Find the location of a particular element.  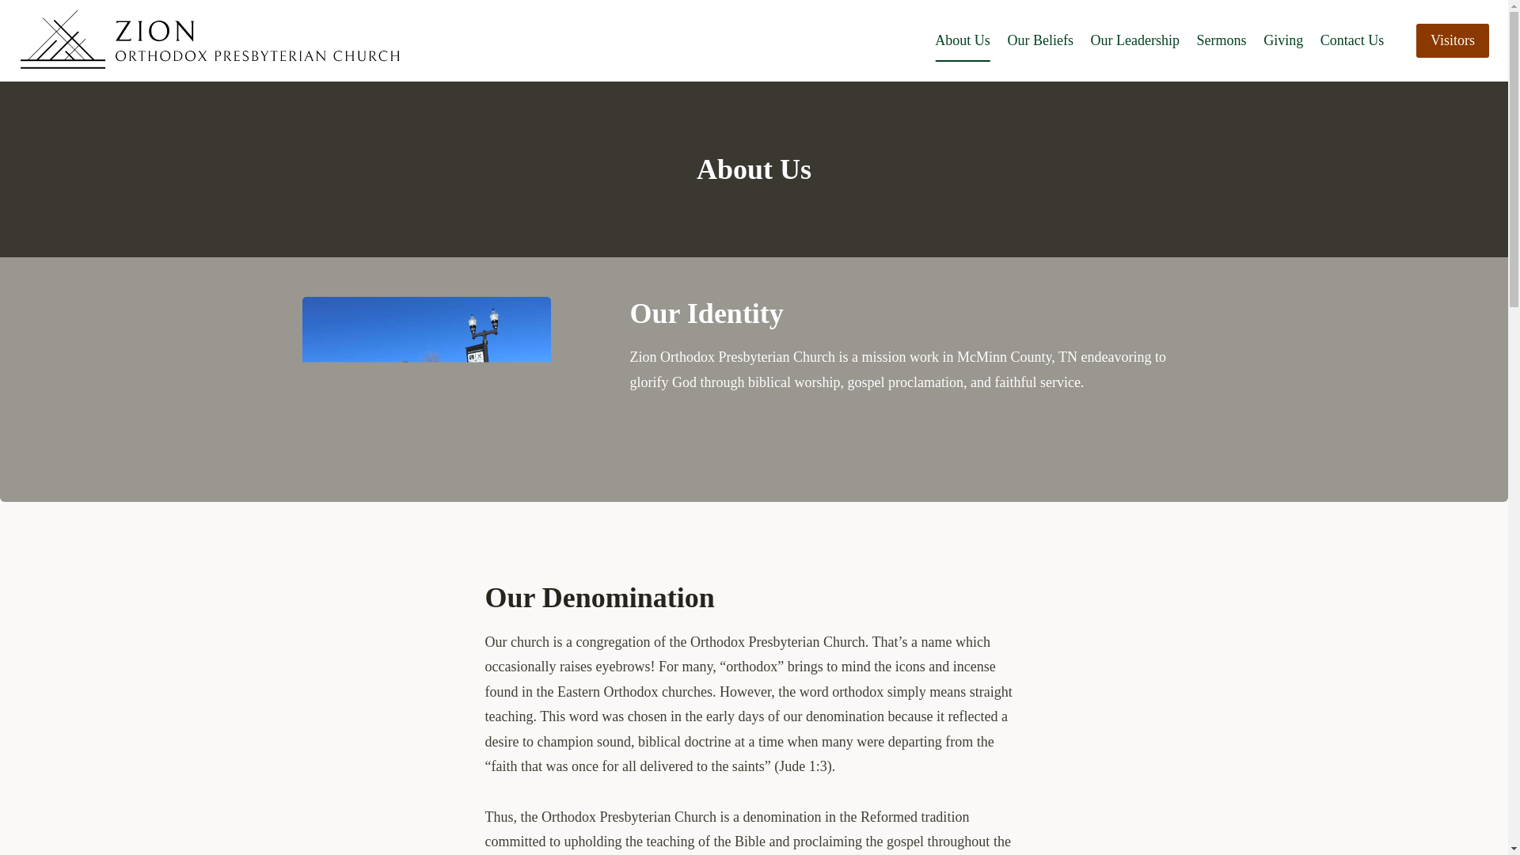

Our Beliefs is located at coordinates (1040, 40).